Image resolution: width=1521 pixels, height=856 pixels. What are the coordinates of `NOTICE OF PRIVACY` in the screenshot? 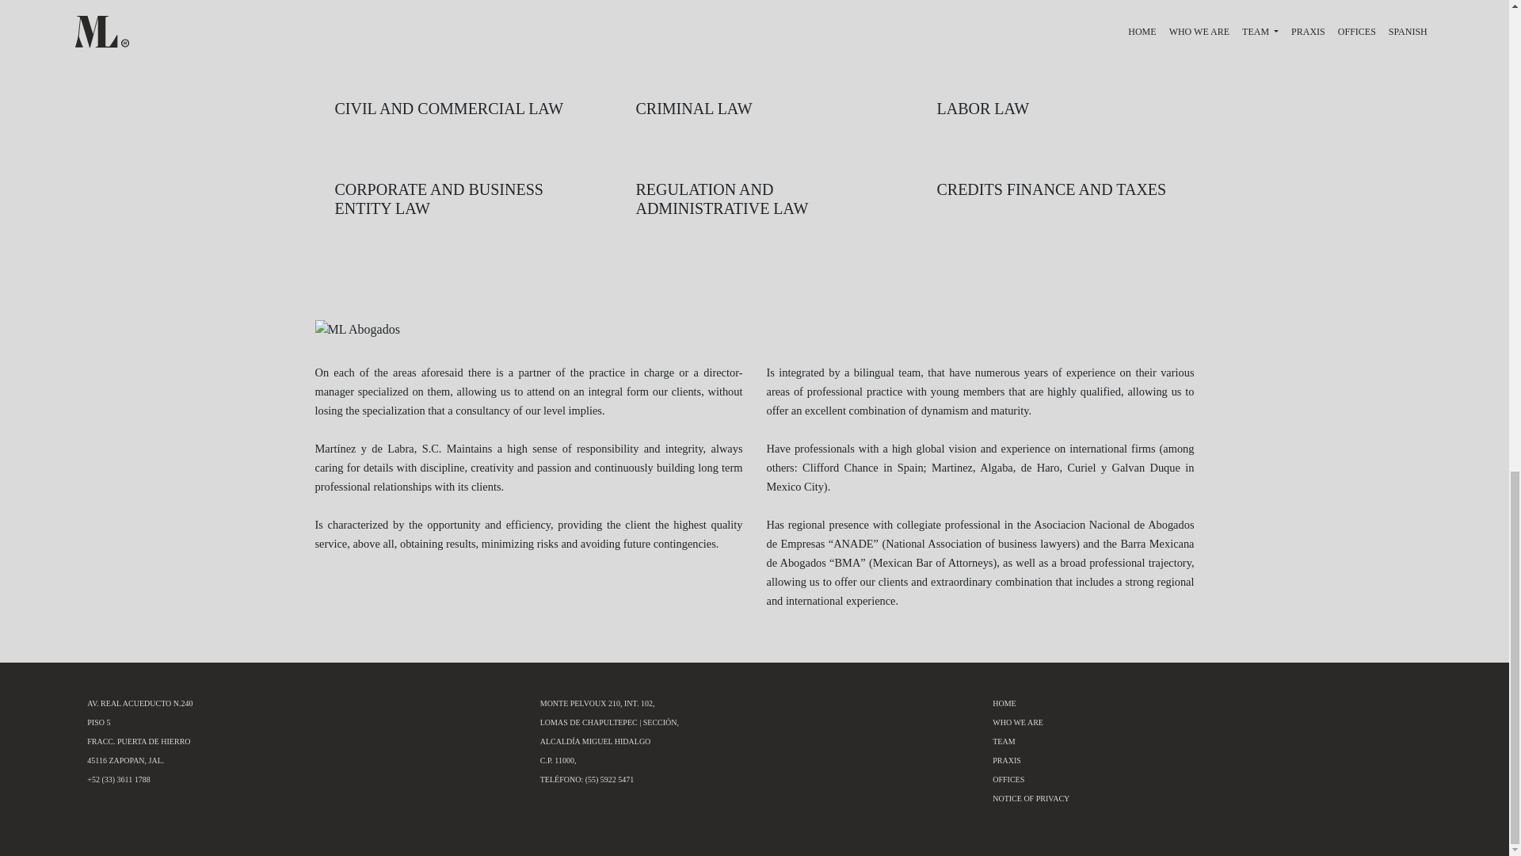 It's located at (1031, 799).